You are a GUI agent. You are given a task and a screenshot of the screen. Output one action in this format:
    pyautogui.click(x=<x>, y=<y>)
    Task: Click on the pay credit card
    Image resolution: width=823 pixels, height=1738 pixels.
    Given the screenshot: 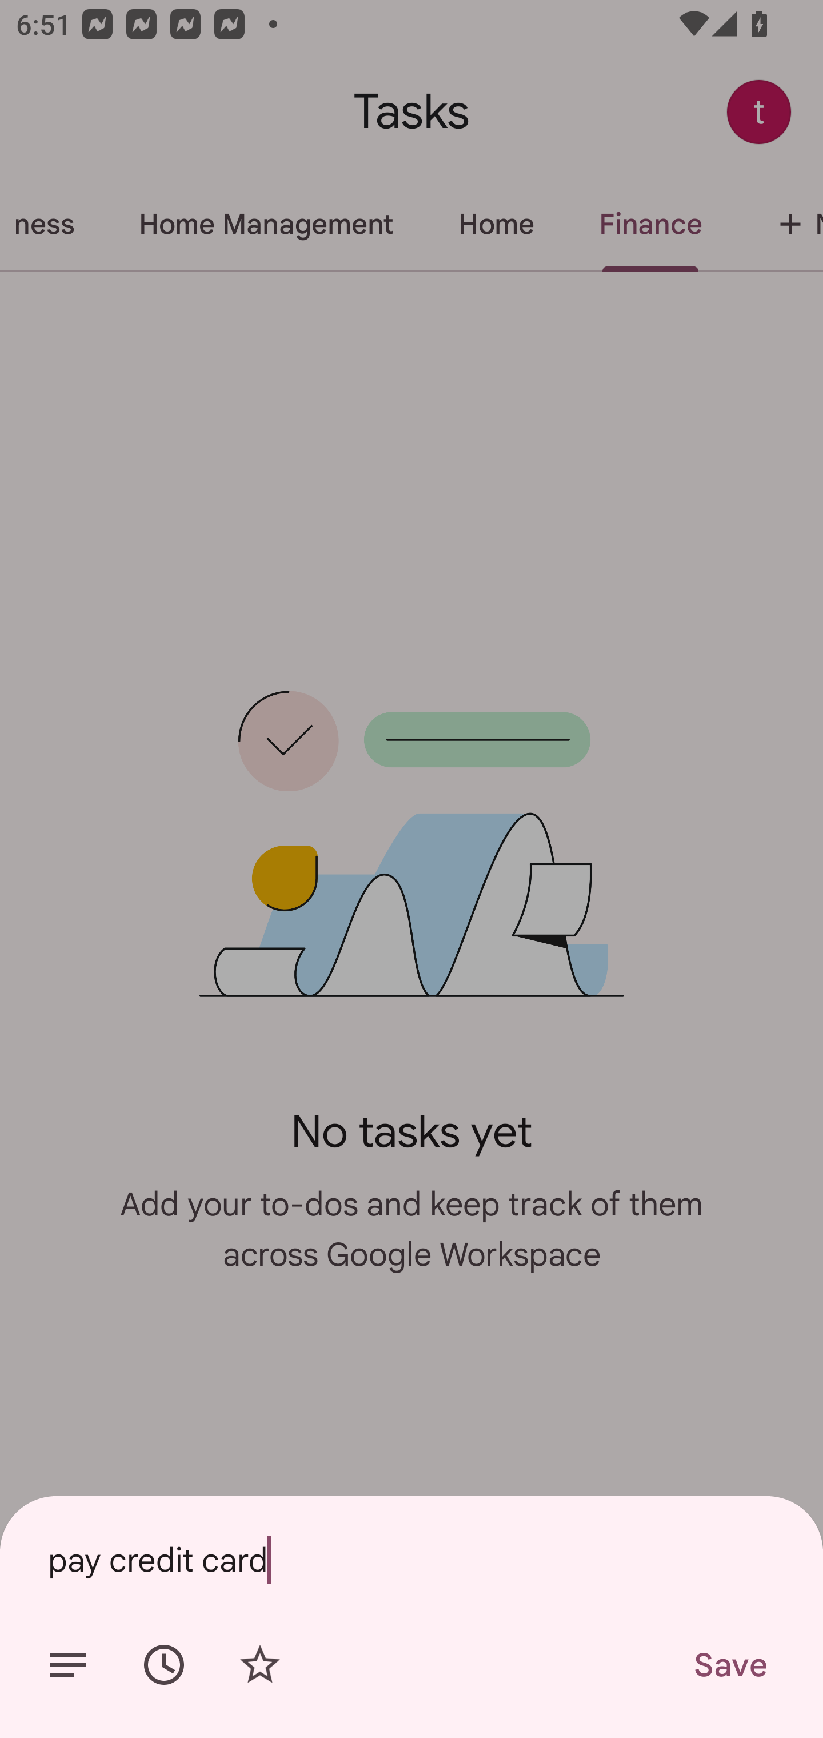 What is the action you would take?
    pyautogui.click(x=411, y=1560)
    